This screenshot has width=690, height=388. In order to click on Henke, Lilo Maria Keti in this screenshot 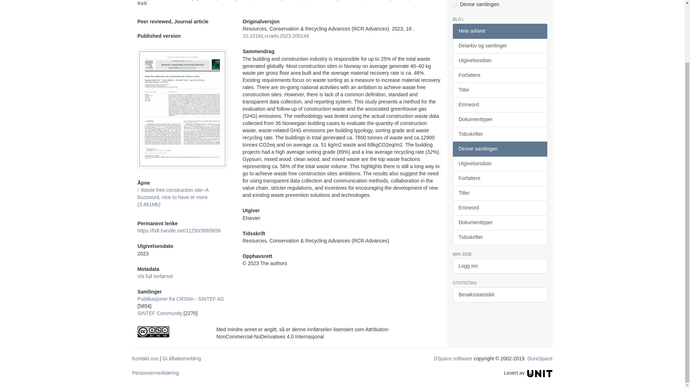, I will do `click(285, 3)`.